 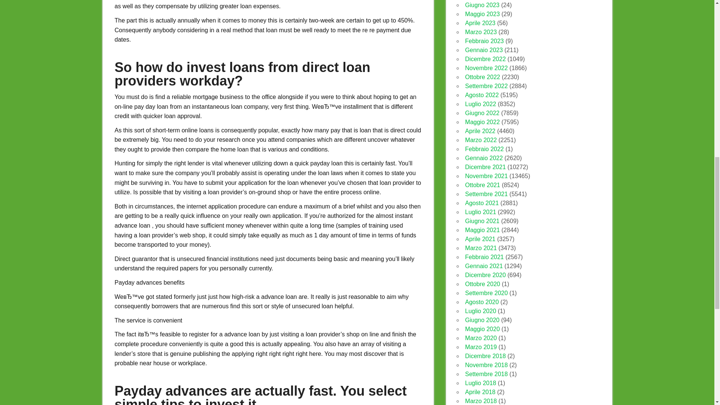 What do you see at coordinates (481, 140) in the screenshot?
I see `Marzo 2022` at bounding box center [481, 140].